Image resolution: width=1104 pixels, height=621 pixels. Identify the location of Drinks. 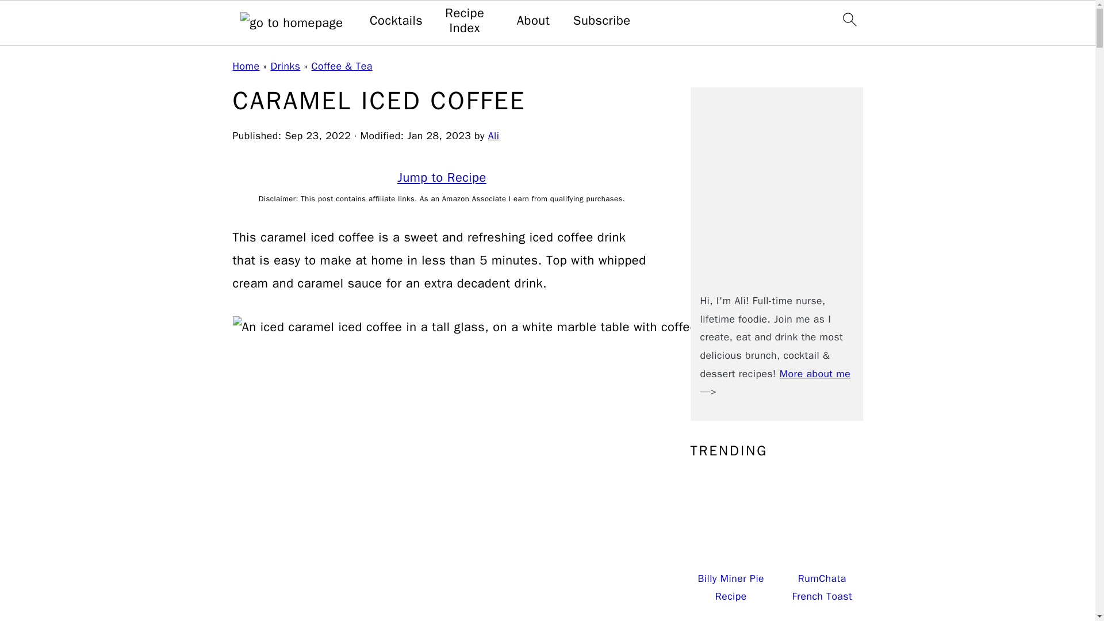
(285, 66).